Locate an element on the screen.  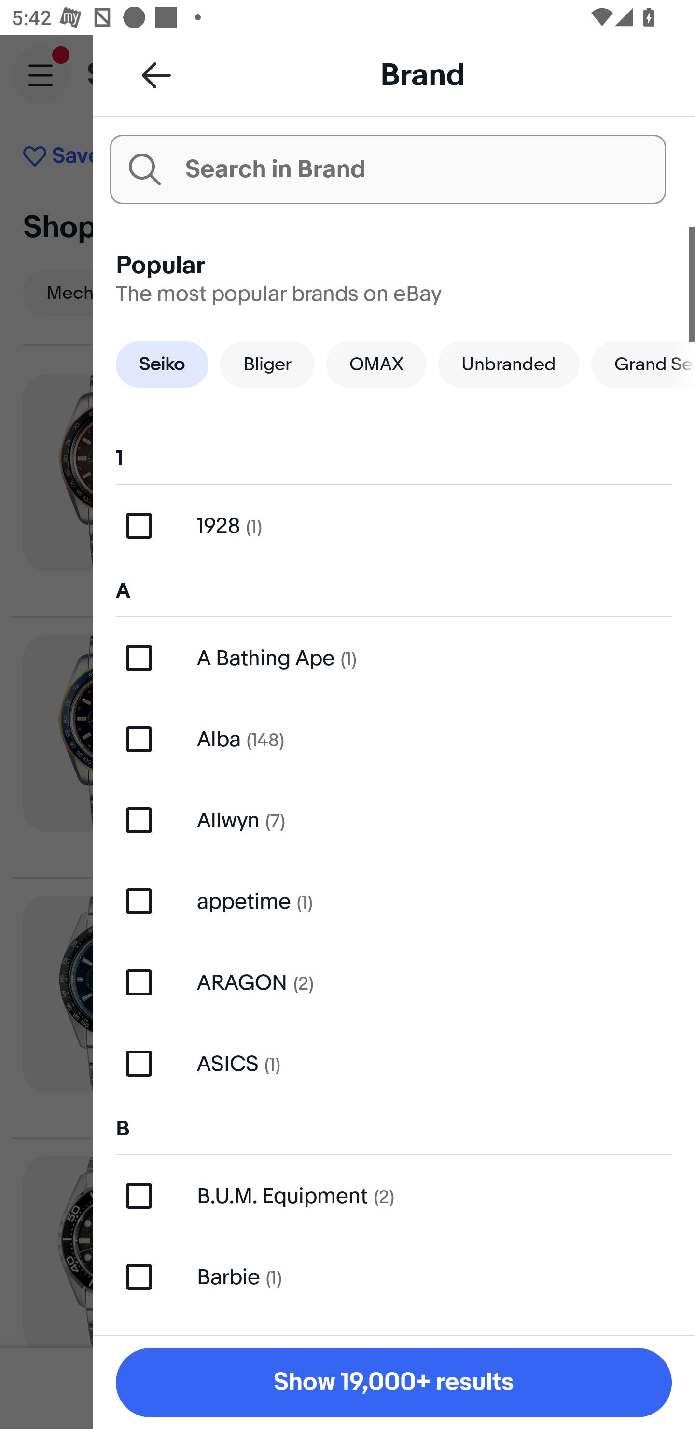
OMAX is located at coordinates (376, 364).